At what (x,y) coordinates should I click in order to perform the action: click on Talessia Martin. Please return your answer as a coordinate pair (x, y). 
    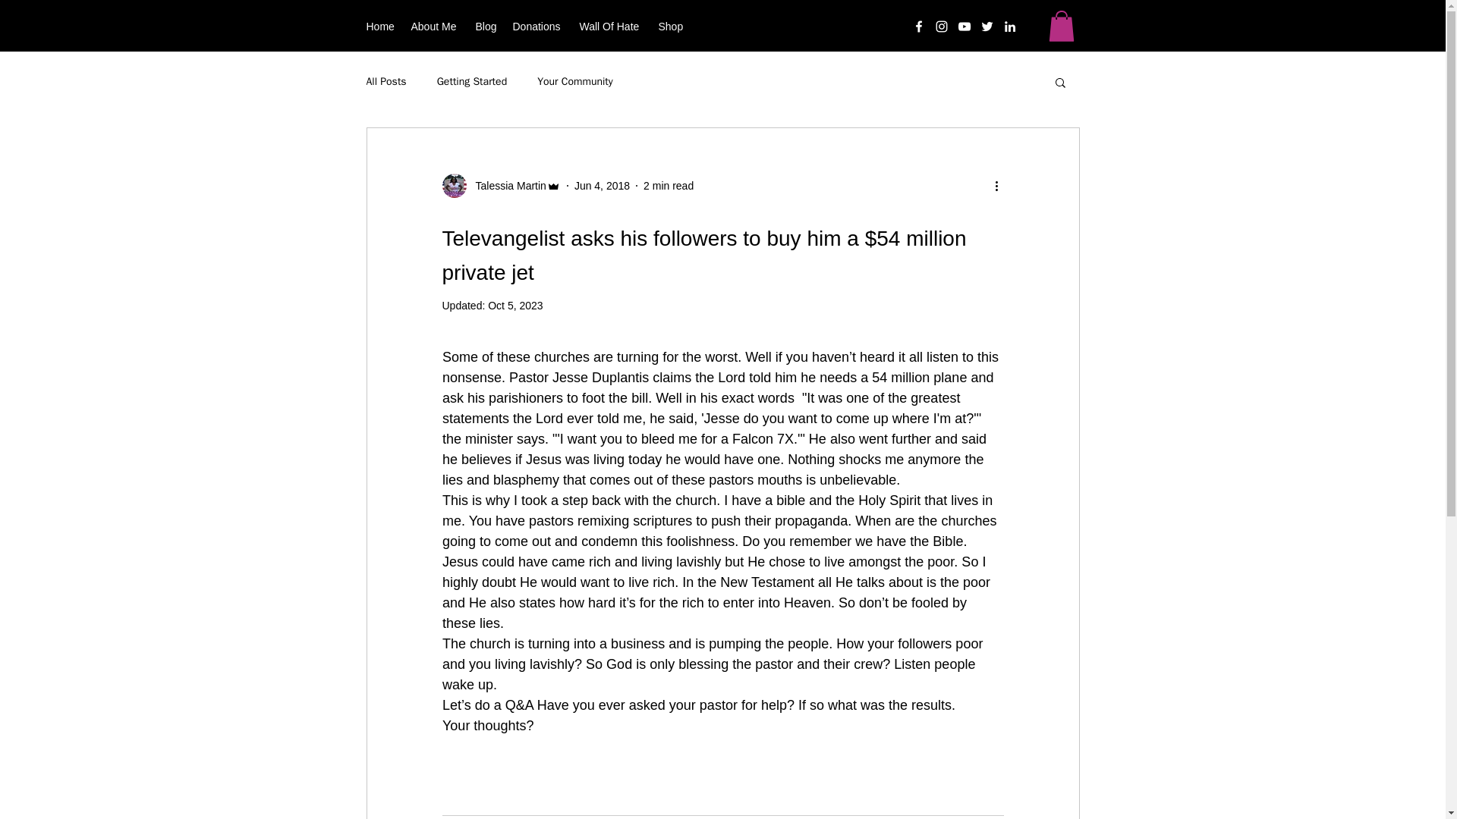
    Looking at the image, I should click on (500, 185).